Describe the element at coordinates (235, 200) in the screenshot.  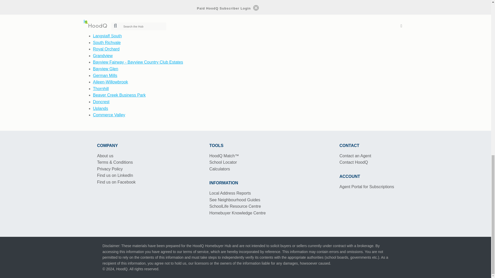
I see `See Neighbourhood Guides` at that location.